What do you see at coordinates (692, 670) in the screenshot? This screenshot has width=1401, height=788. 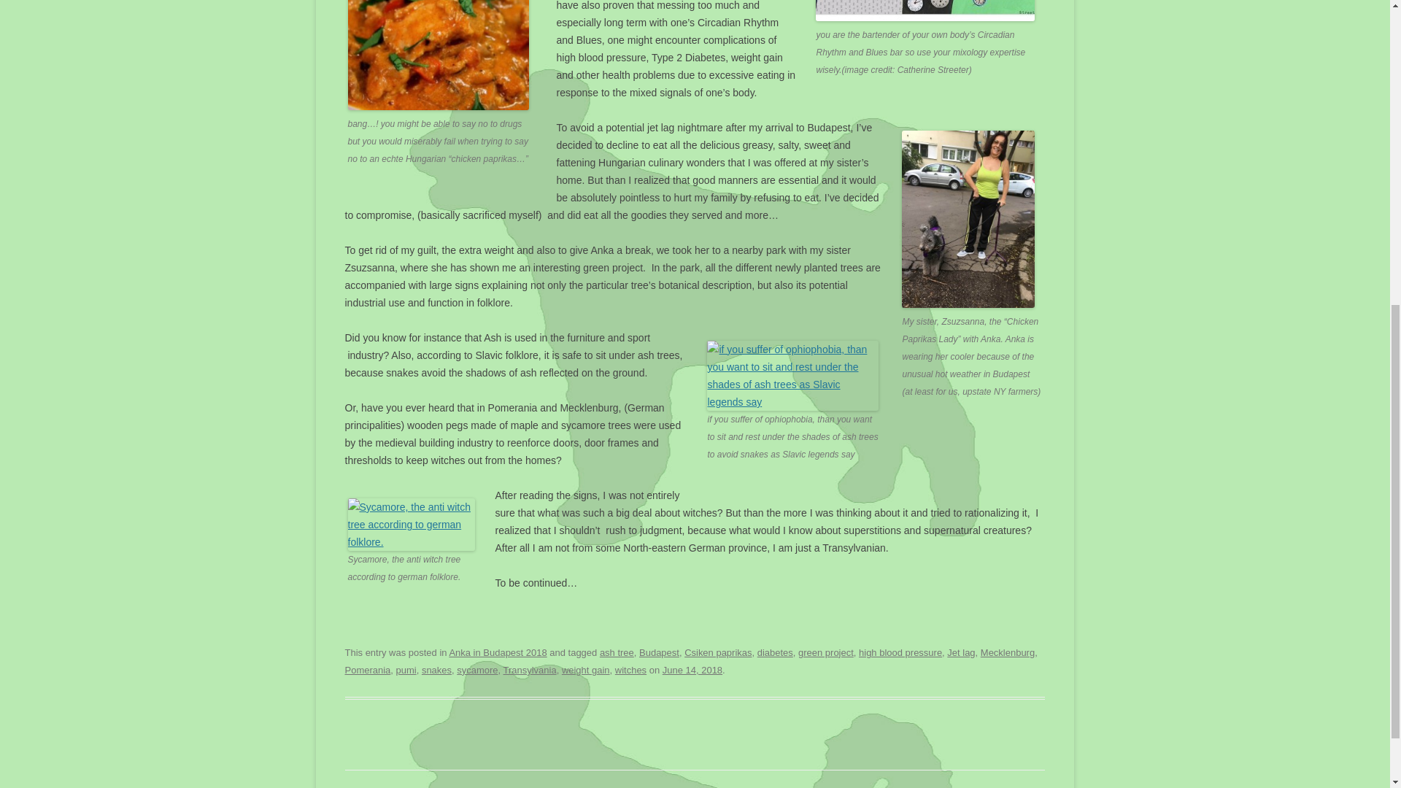 I see `June 14, 2018` at bounding box center [692, 670].